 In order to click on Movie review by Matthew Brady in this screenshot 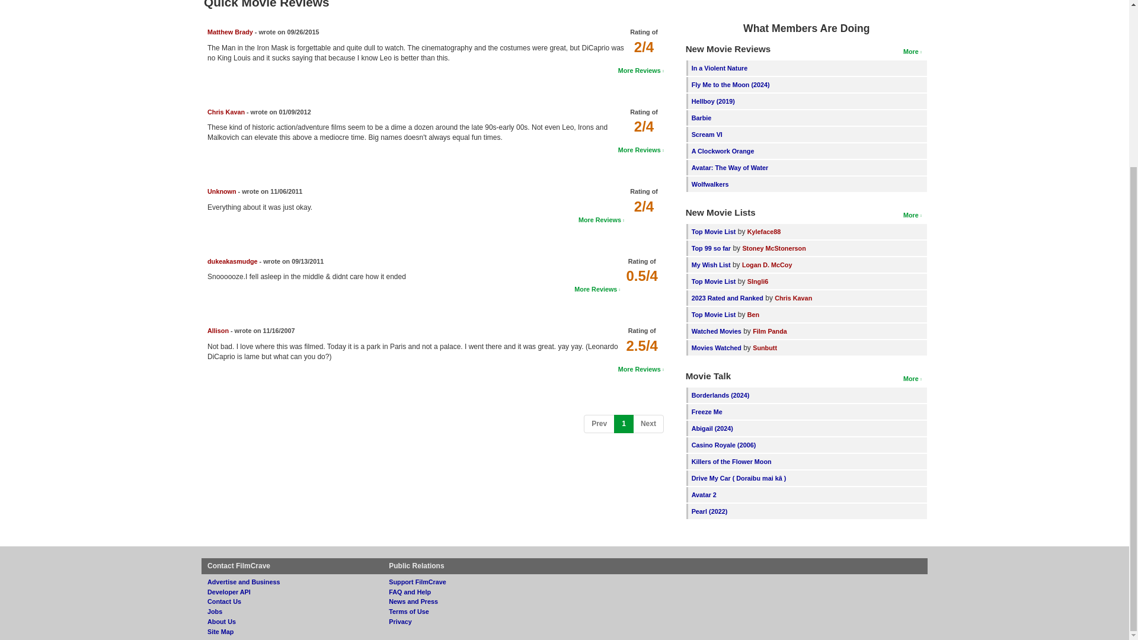, I will do `click(230, 32)`.